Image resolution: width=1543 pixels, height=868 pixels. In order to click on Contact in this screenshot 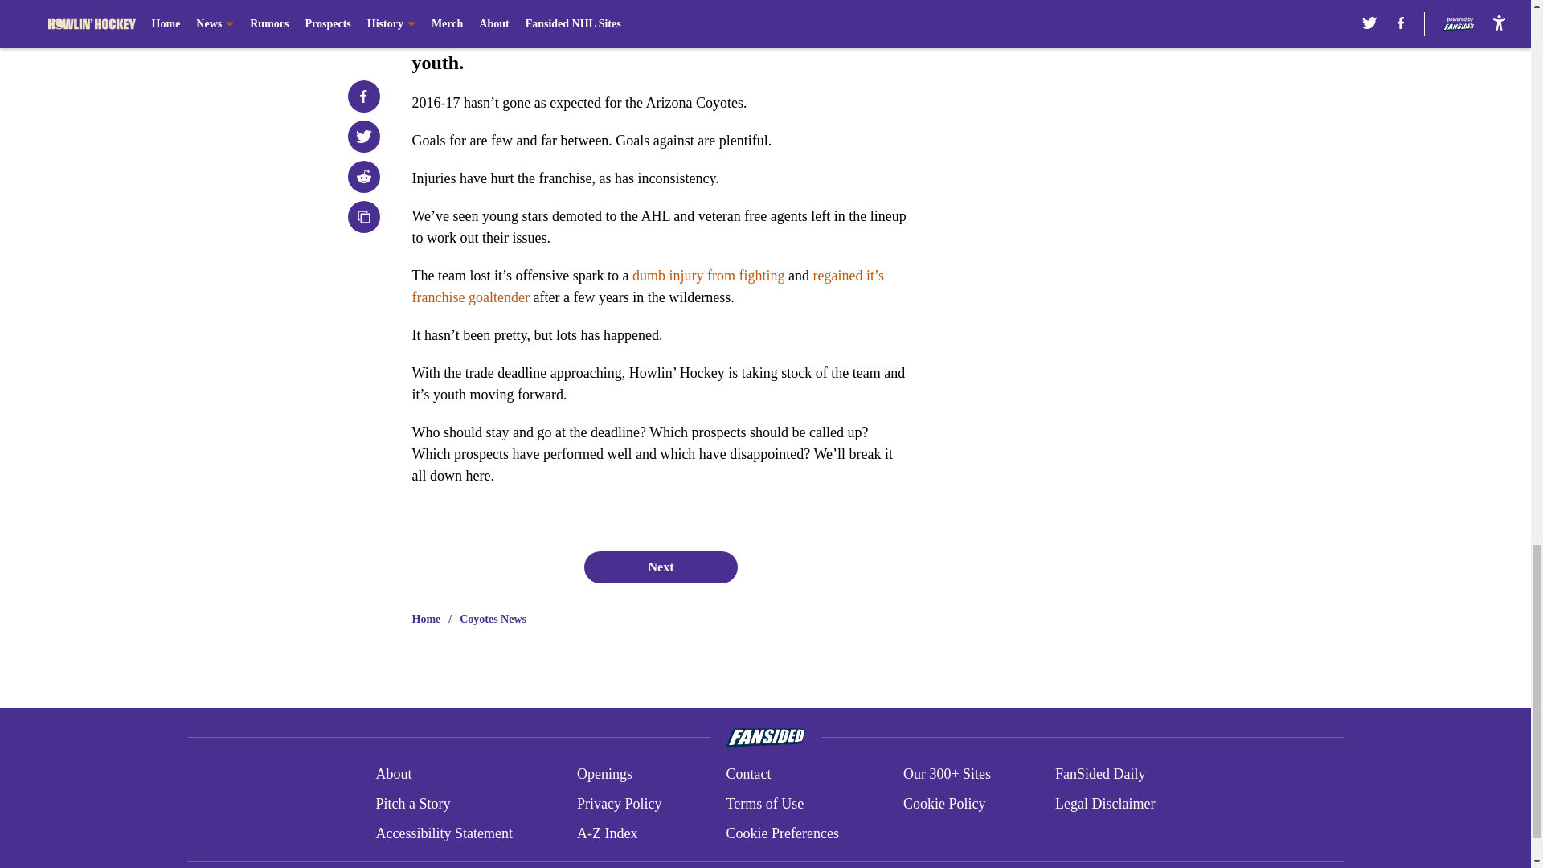, I will do `click(747, 773)`.